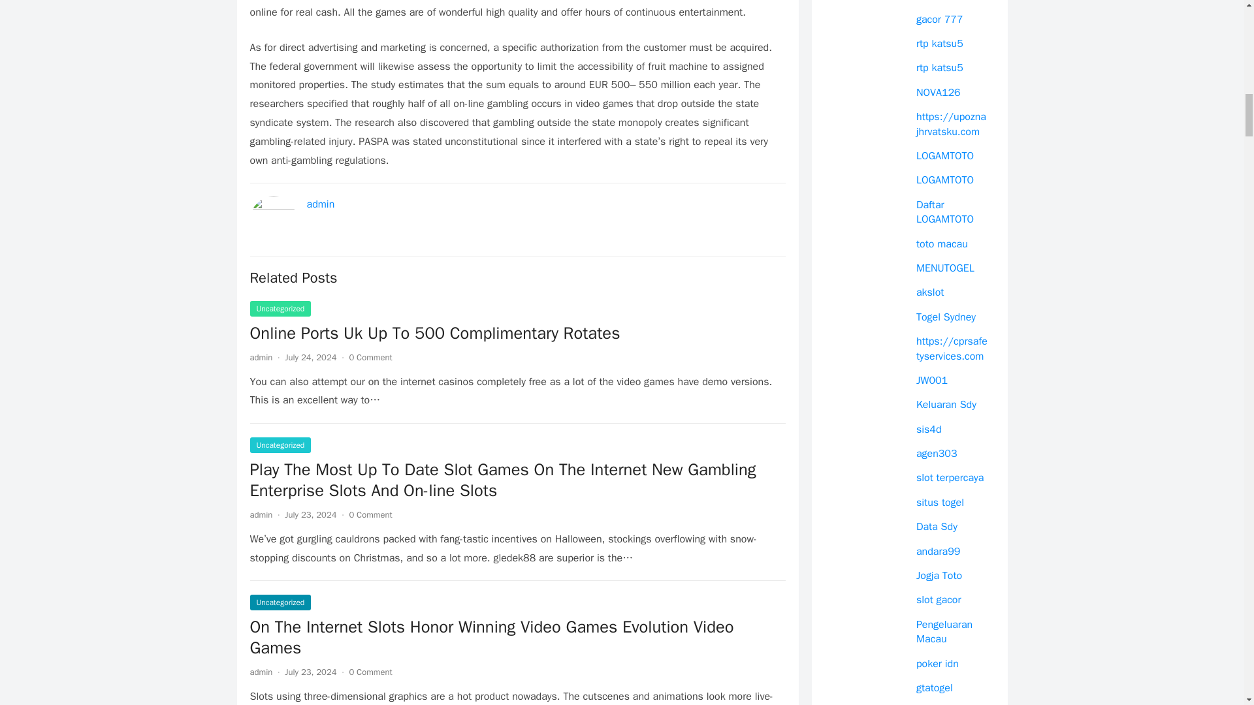 This screenshot has width=1254, height=705. Describe the element at coordinates (370, 671) in the screenshot. I see `0 Comment` at that location.